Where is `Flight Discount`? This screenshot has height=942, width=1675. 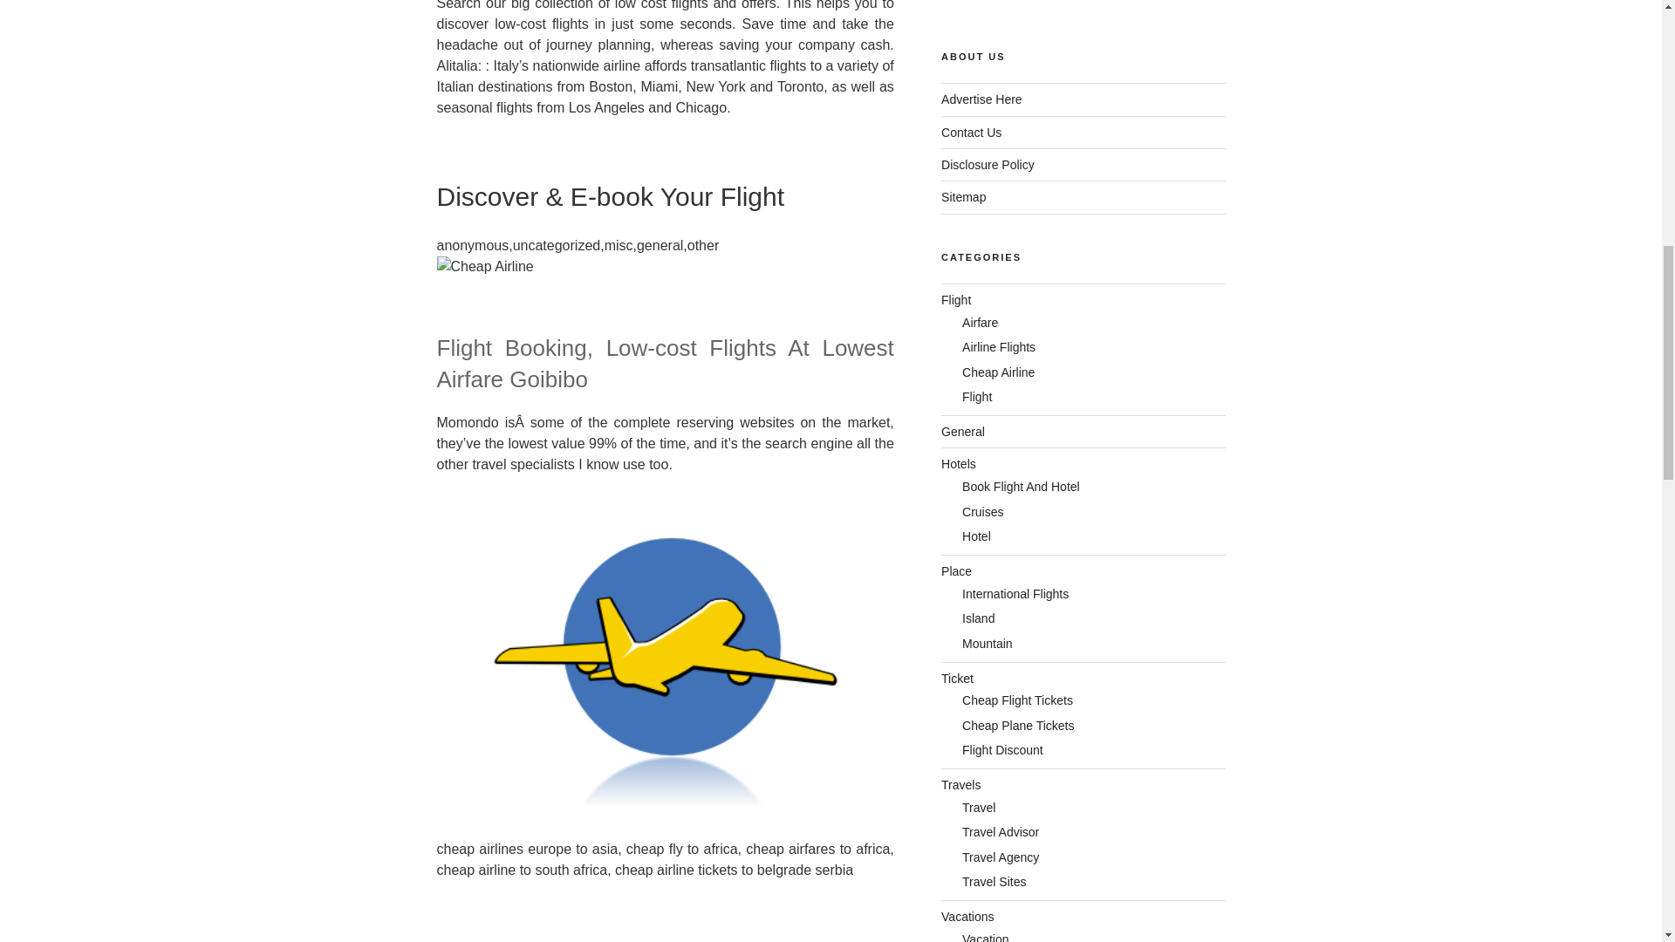 Flight Discount is located at coordinates (1002, 750).